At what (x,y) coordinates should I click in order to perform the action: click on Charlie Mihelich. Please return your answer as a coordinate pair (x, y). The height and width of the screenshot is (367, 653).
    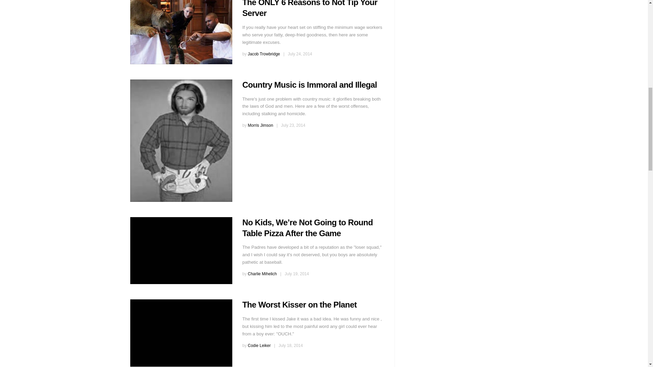
    Looking at the image, I should click on (263, 274).